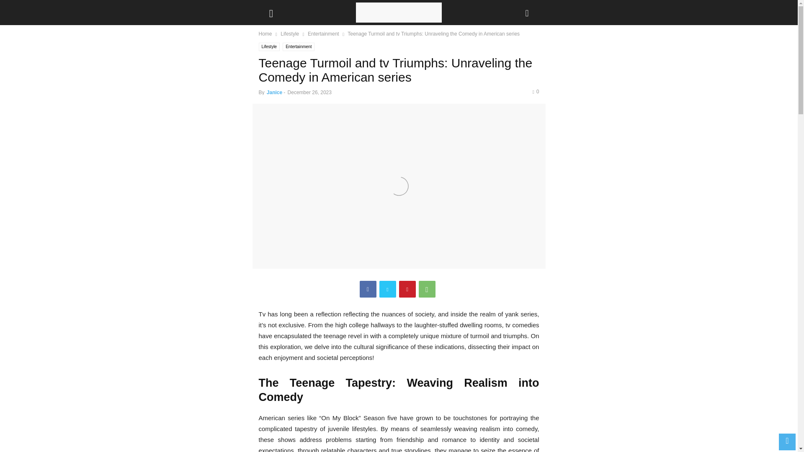 The image size is (804, 452). I want to click on Twitter, so click(388, 289).